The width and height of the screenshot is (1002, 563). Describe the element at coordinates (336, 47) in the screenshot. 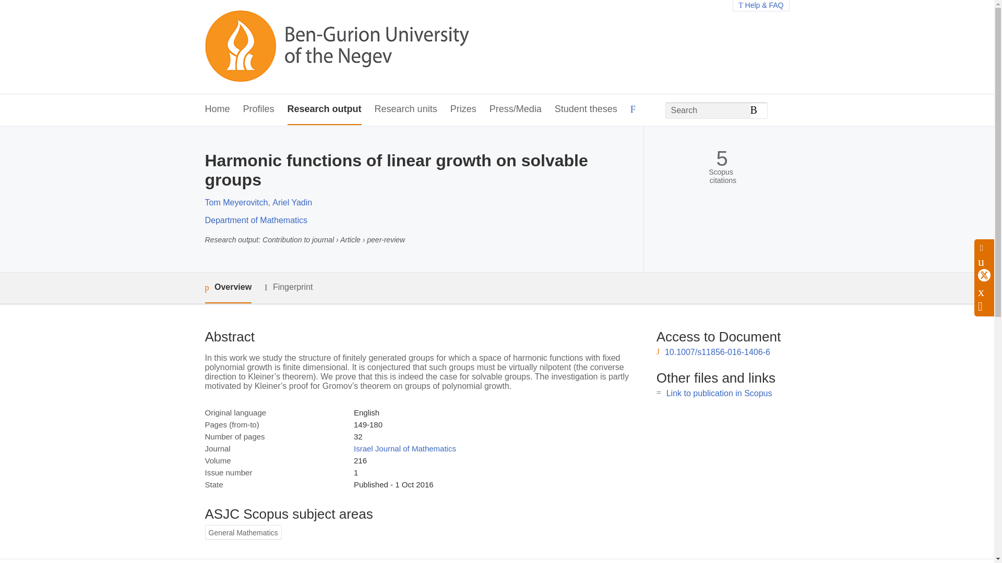

I see `Ben-Gurion University Research Portal Home` at that location.